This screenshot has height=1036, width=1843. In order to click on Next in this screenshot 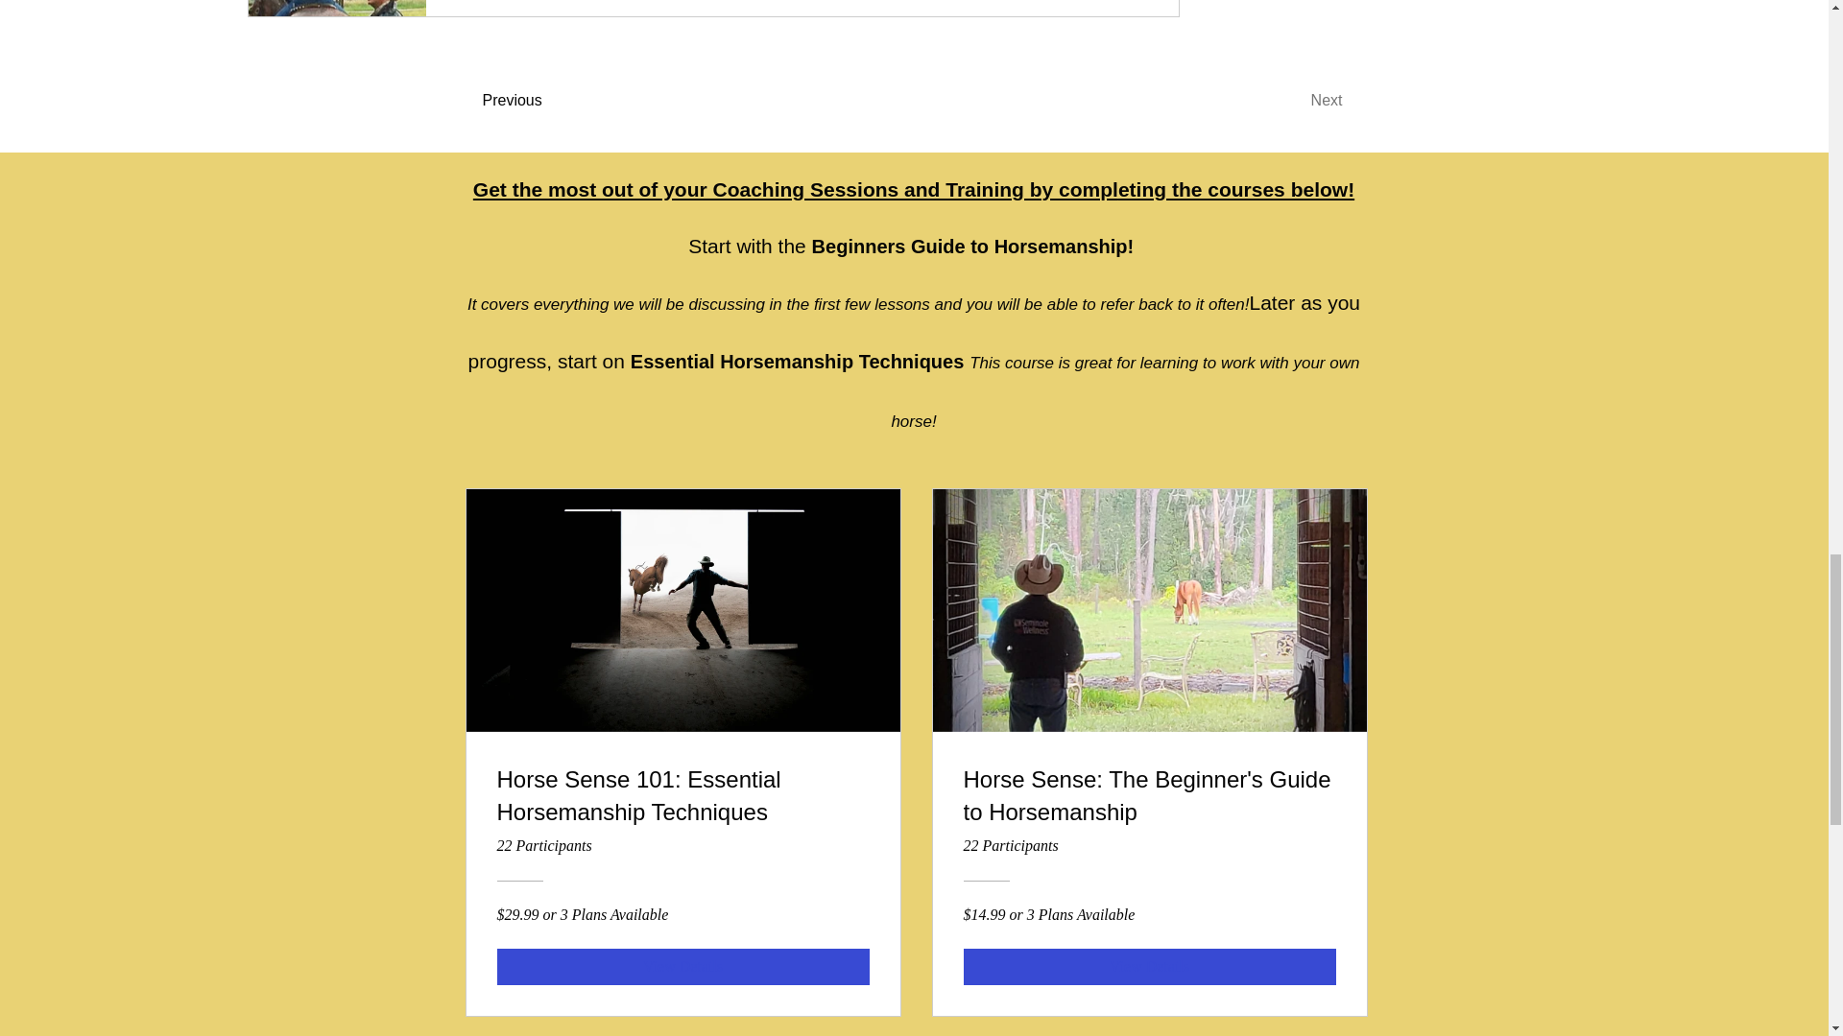, I will do `click(1290, 101)`.